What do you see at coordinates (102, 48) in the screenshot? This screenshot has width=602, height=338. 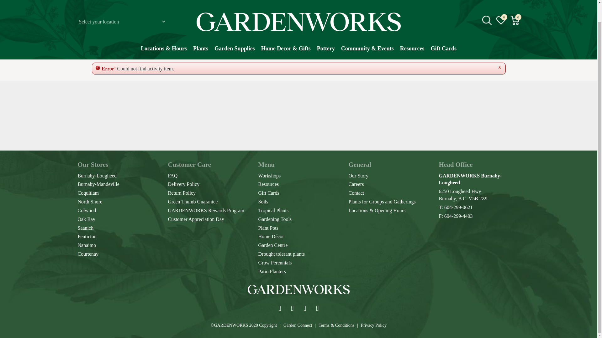 I see `Home` at bounding box center [102, 48].